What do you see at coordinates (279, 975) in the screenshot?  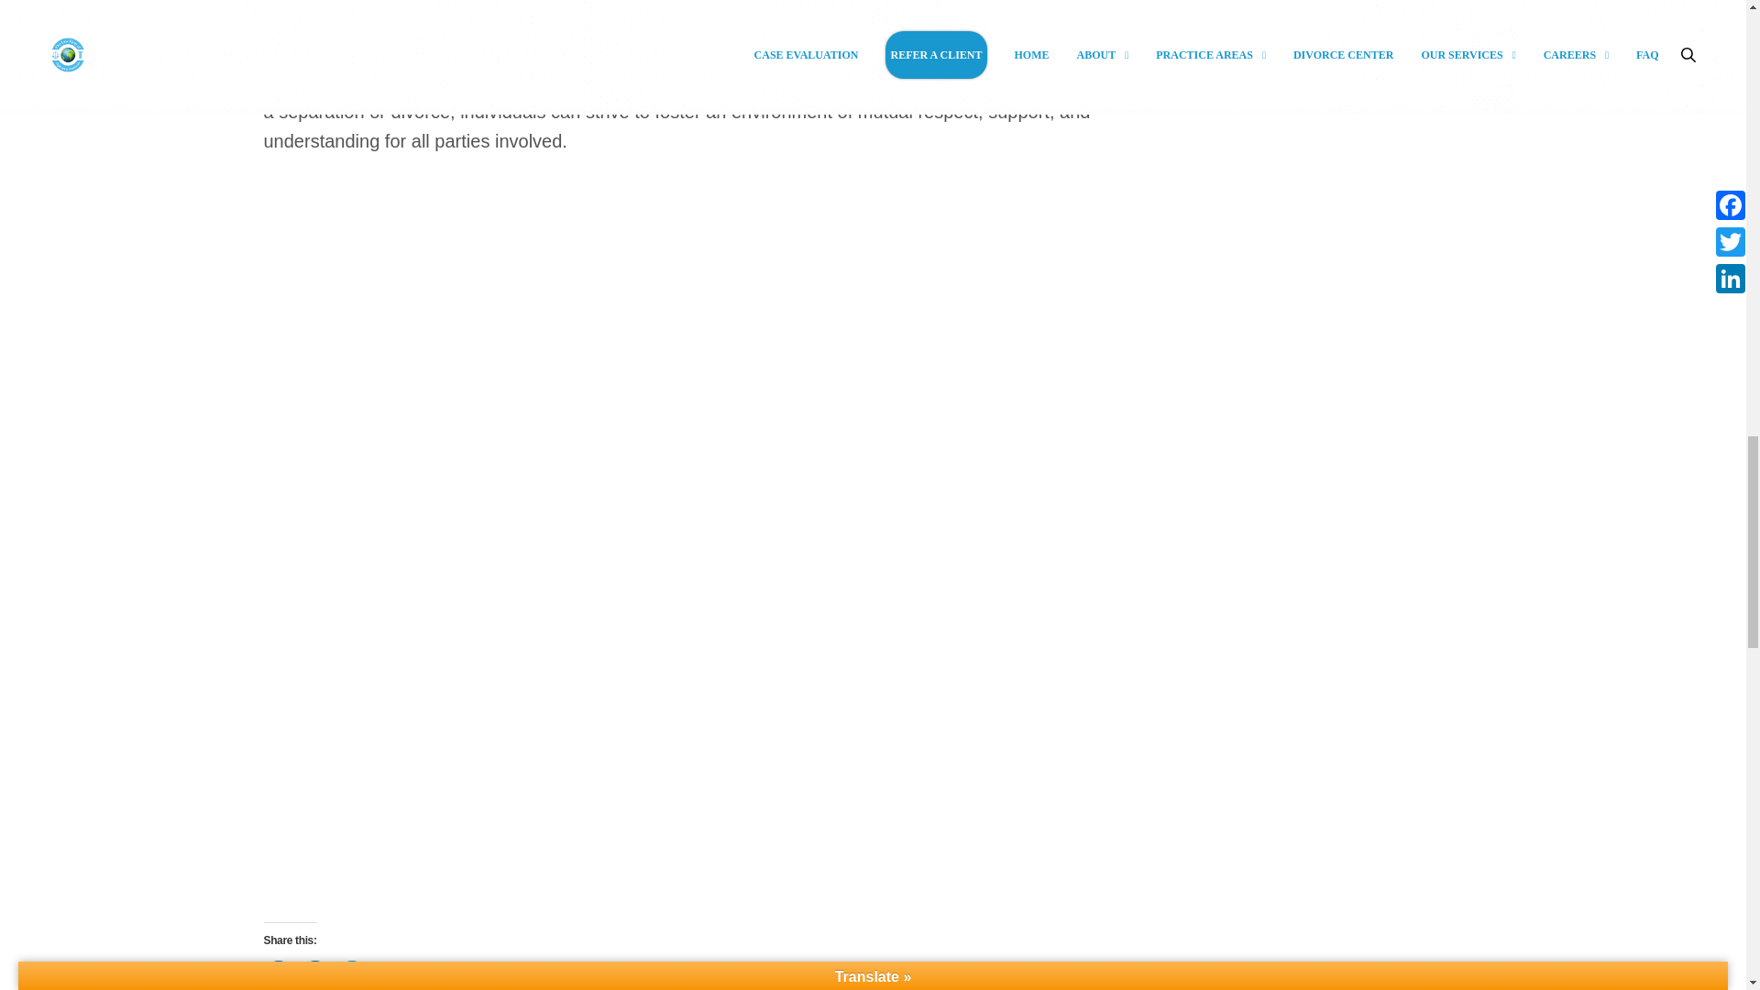 I see `Click to share on Facebook` at bounding box center [279, 975].